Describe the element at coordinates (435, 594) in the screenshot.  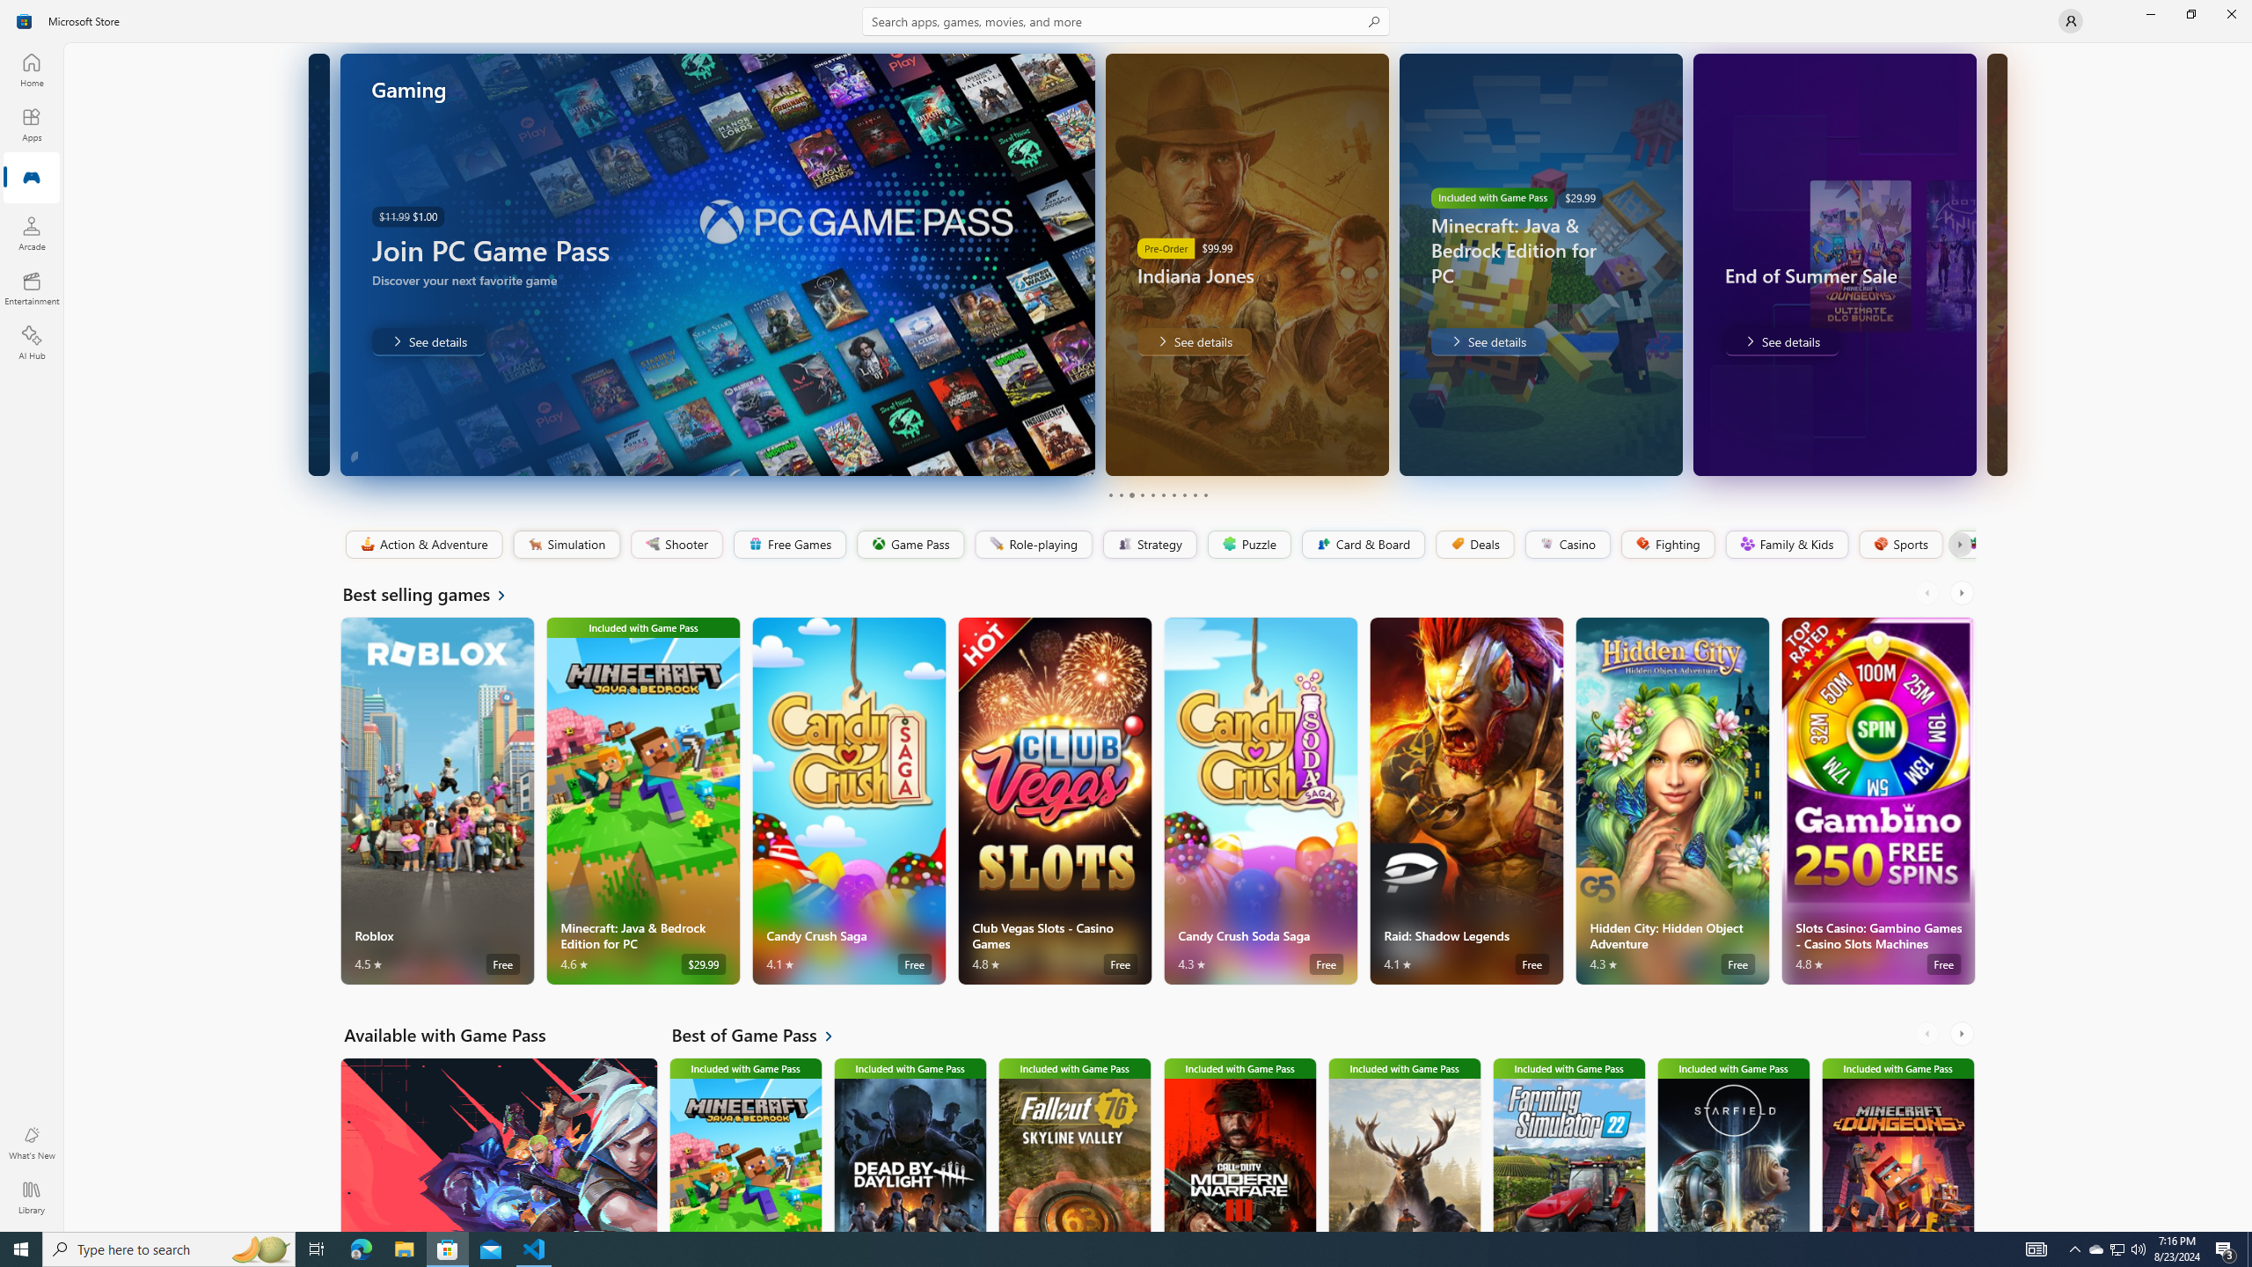
I see `See all  Best selling games` at that location.